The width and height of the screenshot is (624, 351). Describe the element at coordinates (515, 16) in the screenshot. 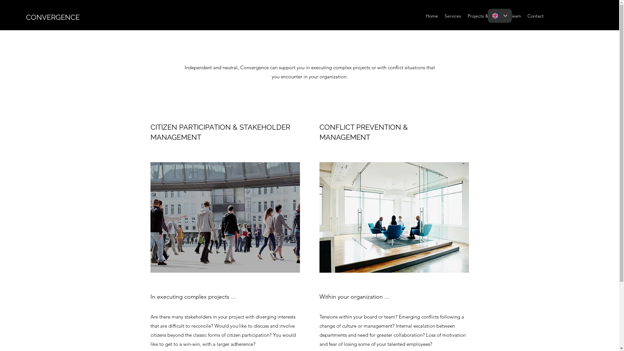

I see `Team` at that location.